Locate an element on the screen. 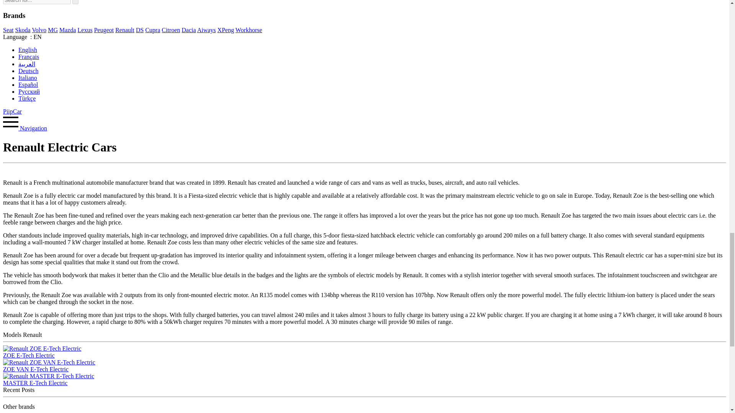 The width and height of the screenshot is (735, 413). MG is located at coordinates (53, 30).